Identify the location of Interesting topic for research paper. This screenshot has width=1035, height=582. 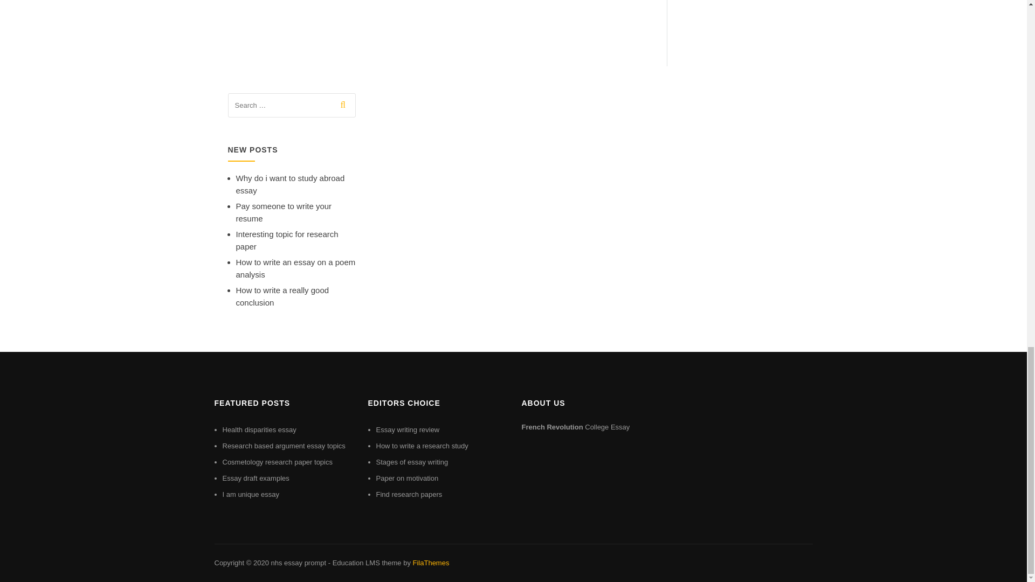
(287, 240).